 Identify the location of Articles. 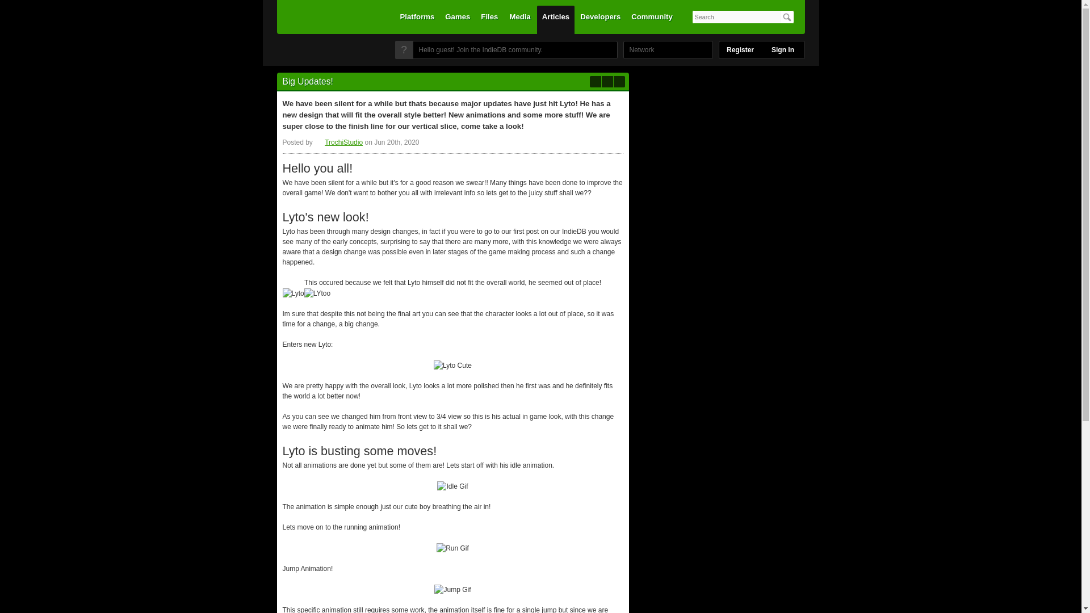
(555, 19).